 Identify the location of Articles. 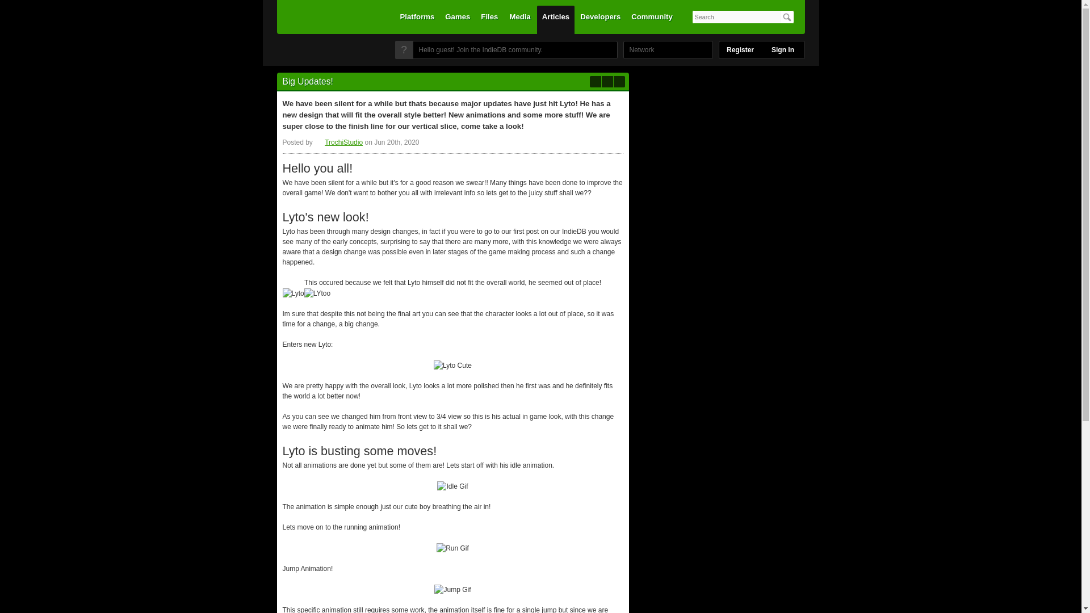
(555, 19).